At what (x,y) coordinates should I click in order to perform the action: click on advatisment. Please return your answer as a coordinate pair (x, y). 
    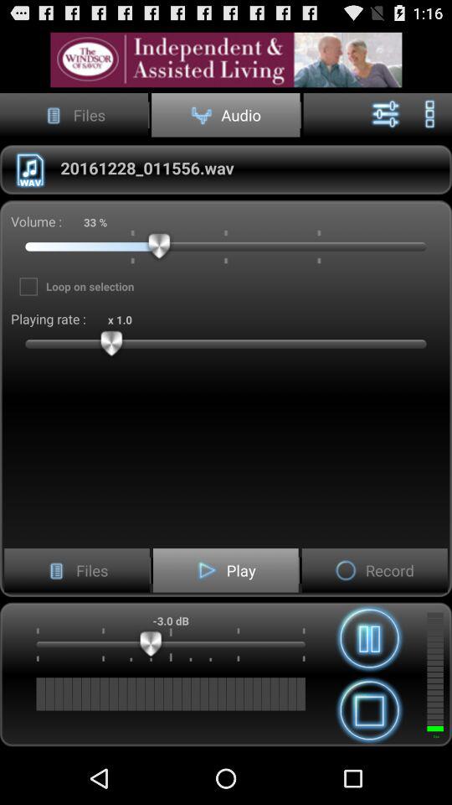
    Looking at the image, I should click on (226, 59).